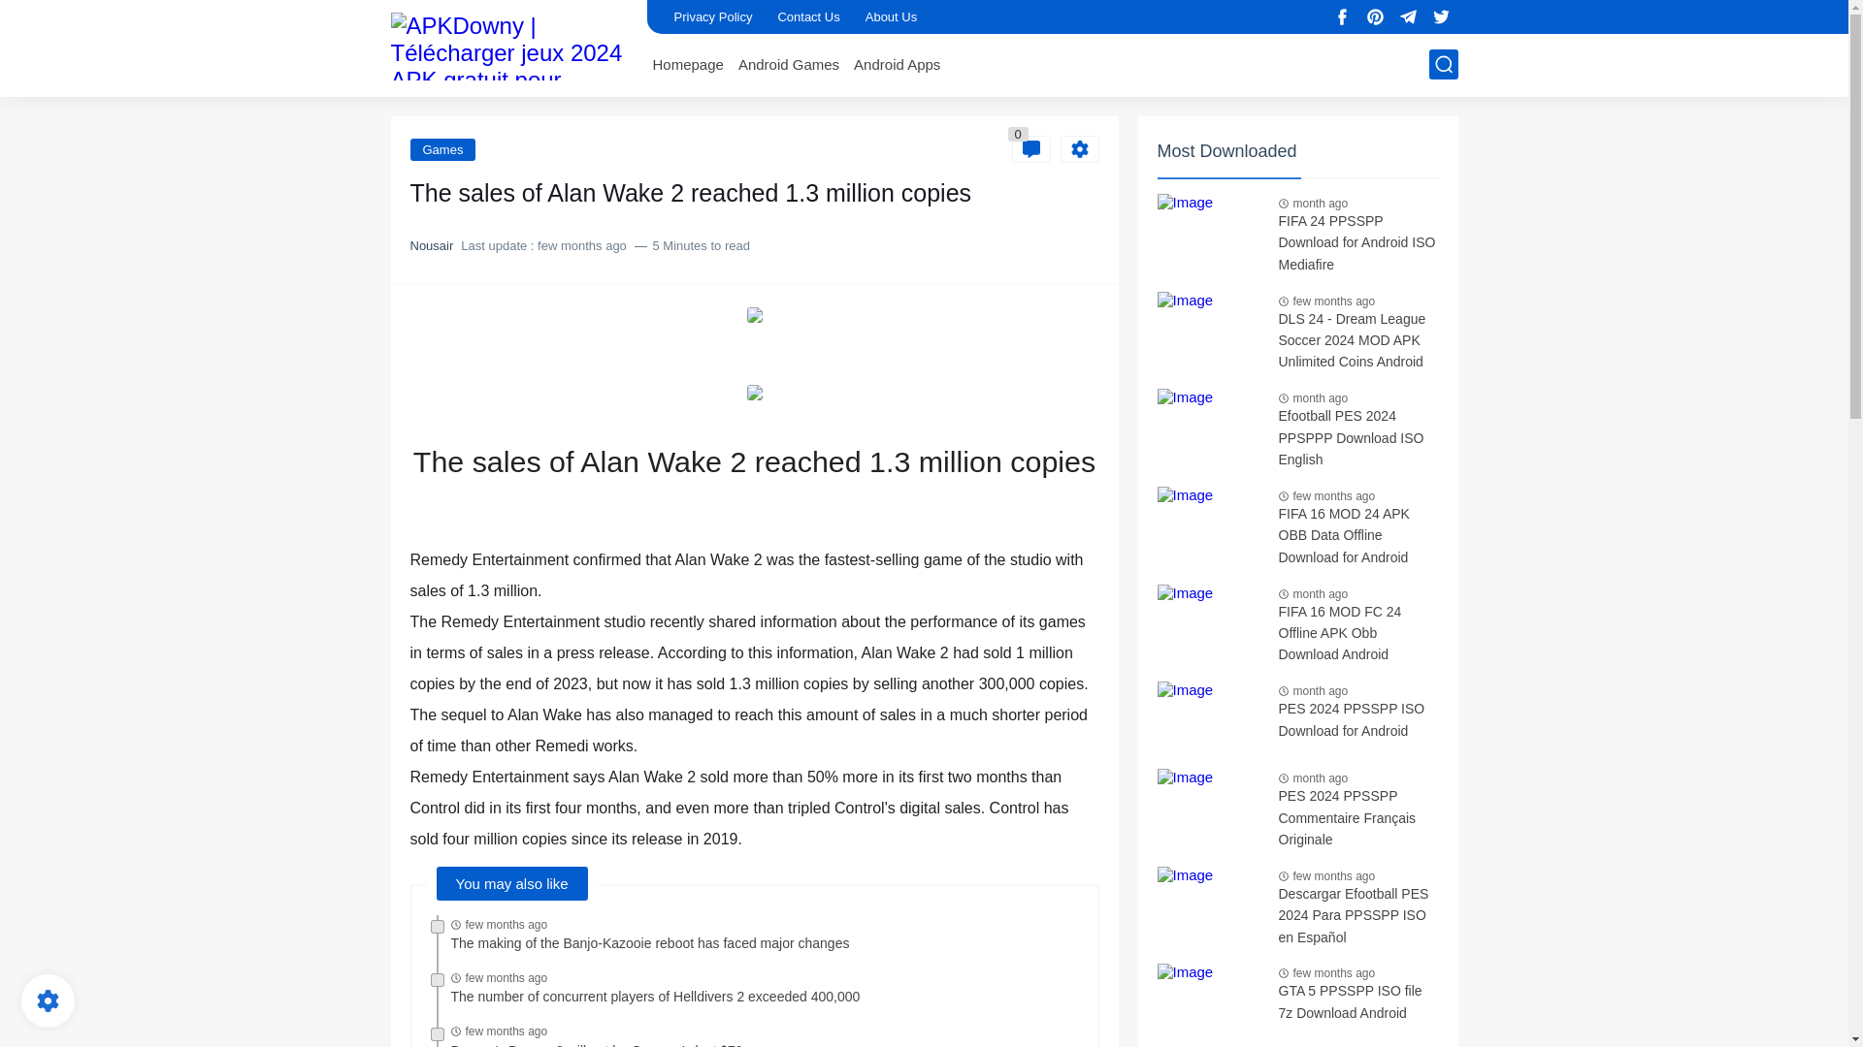  What do you see at coordinates (807, 16) in the screenshot?
I see `Contact Us` at bounding box center [807, 16].